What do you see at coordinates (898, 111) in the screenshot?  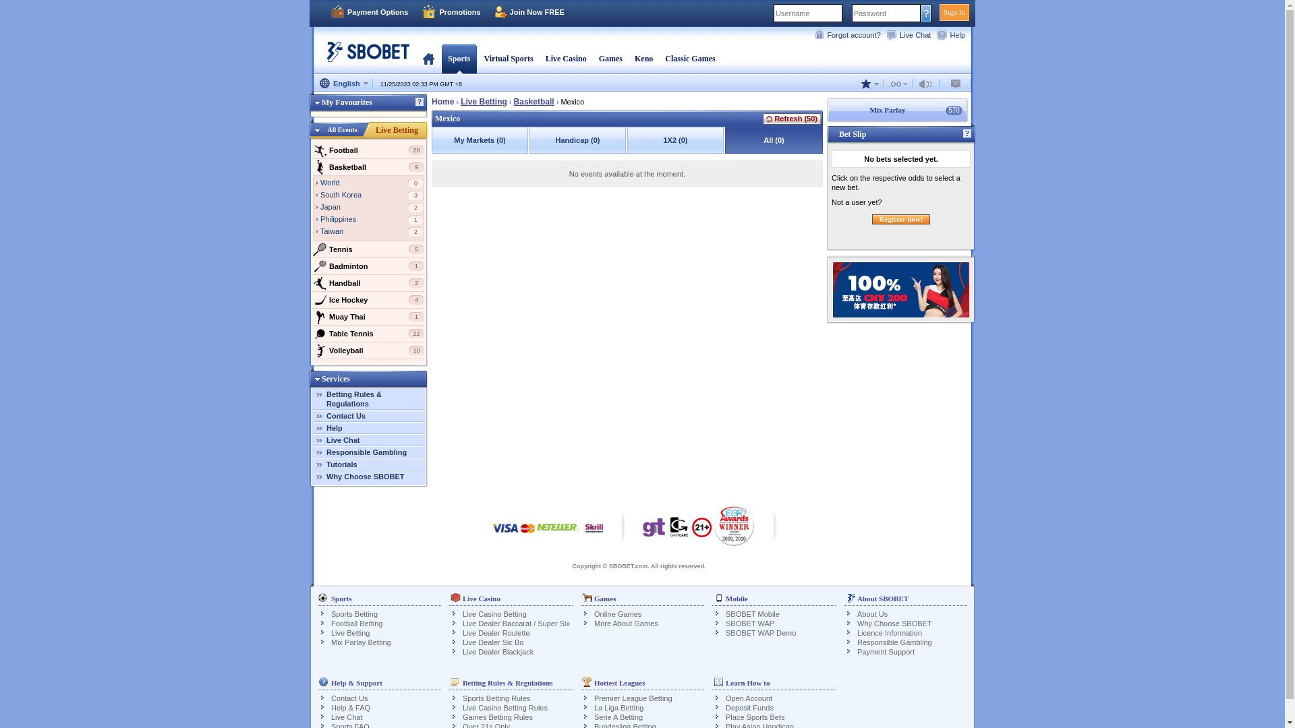 I see `Mix Parlay
570` at bounding box center [898, 111].